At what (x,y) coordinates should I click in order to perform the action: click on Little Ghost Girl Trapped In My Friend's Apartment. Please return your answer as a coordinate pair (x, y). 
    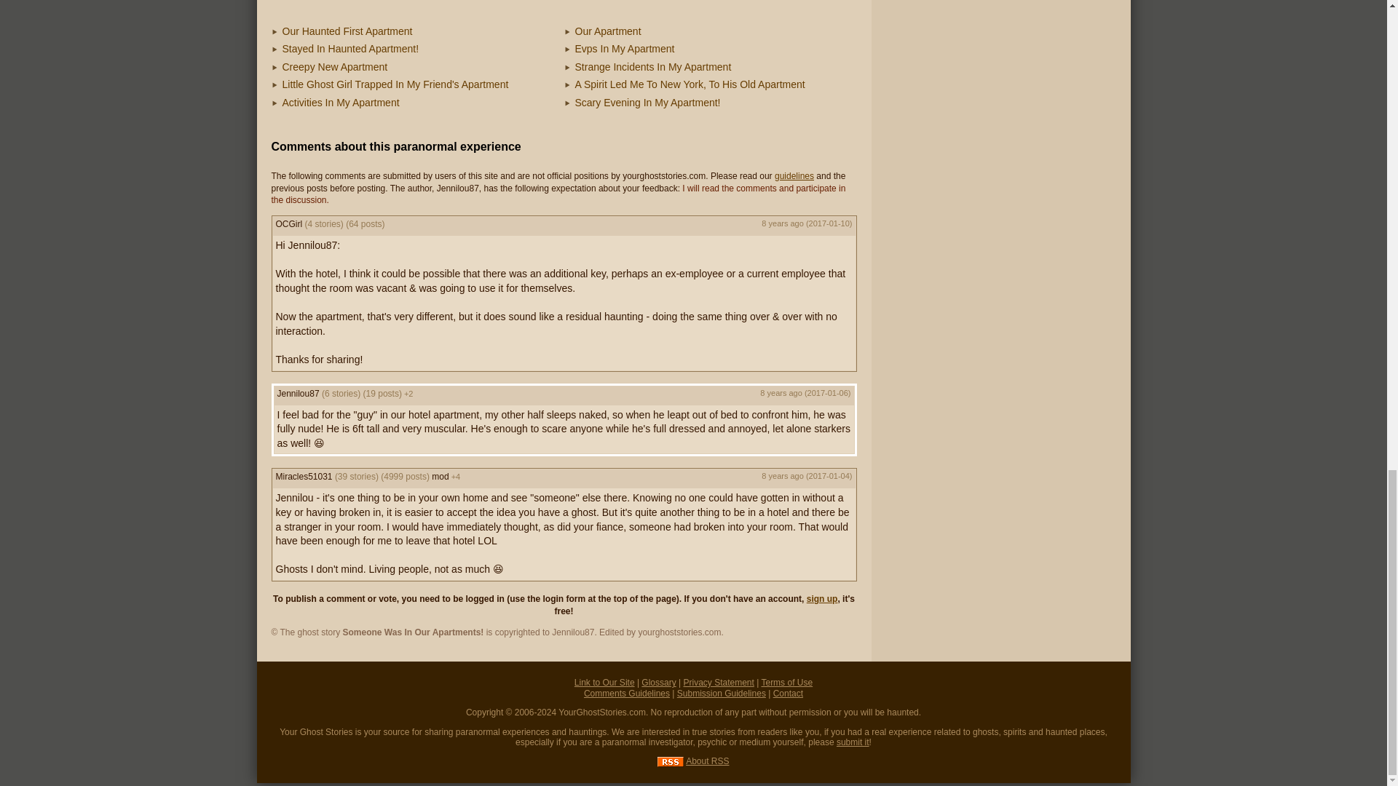
    Looking at the image, I should click on (395, 84).